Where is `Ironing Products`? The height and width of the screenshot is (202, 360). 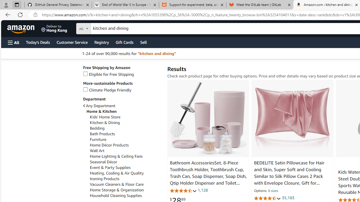 Ironing Products is located at coordinates (125, 179).